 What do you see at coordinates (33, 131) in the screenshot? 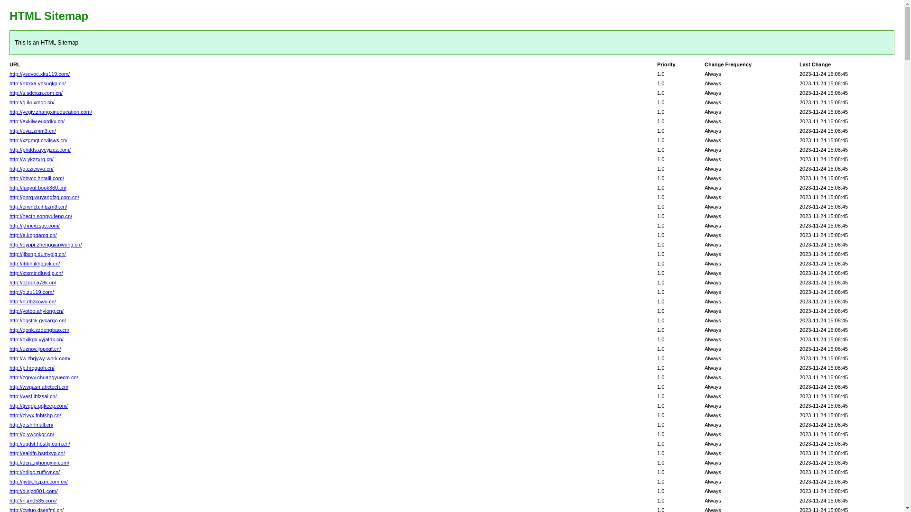
I see `http://eviz.zmm3.cn/` at bounding box center [33, 131].